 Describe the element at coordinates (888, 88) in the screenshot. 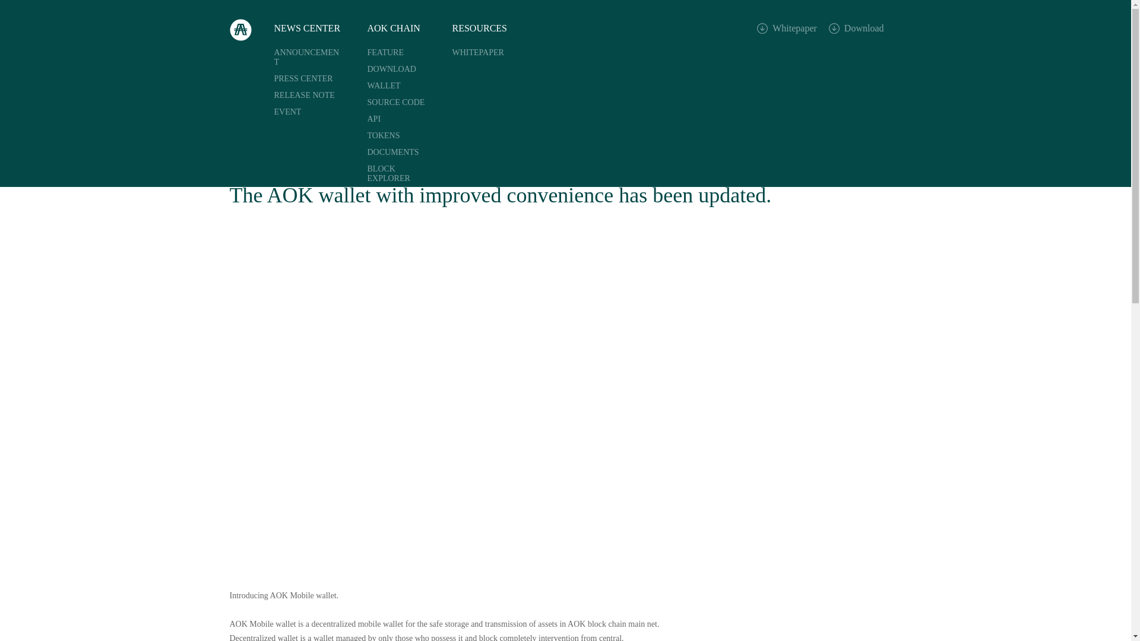

I see `DETAIL` at that location.